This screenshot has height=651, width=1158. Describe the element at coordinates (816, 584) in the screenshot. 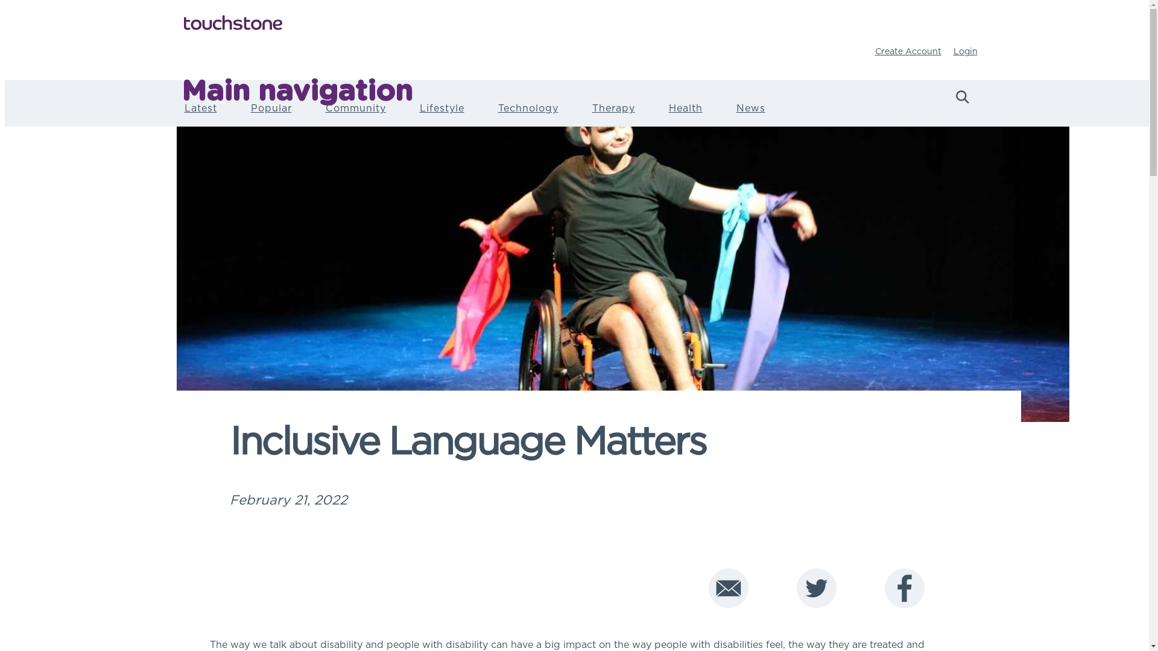

I see `Share to Twitter` at that location.